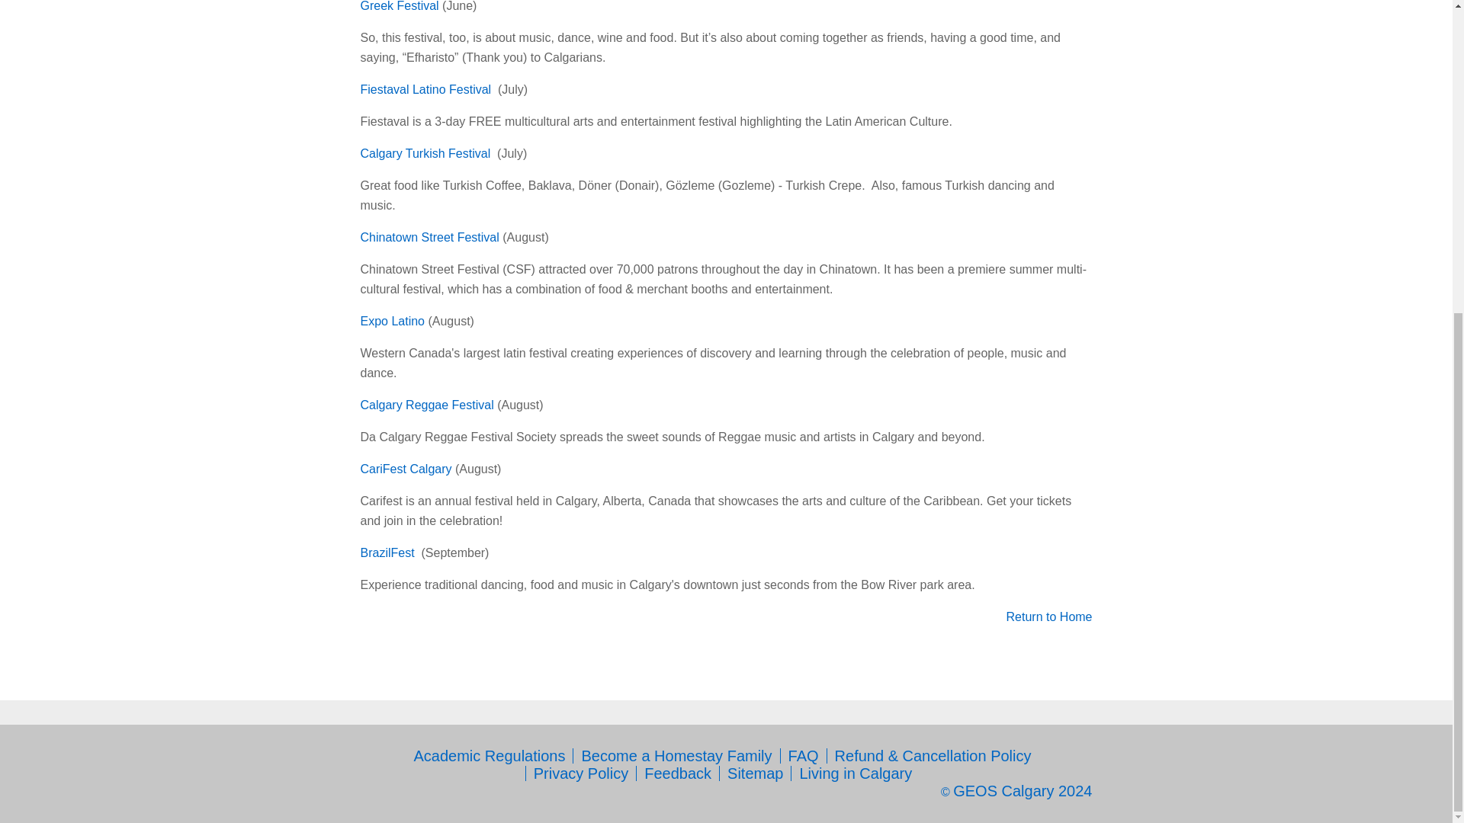  I want to click on Become a Homestay Family, so click(676, 756).